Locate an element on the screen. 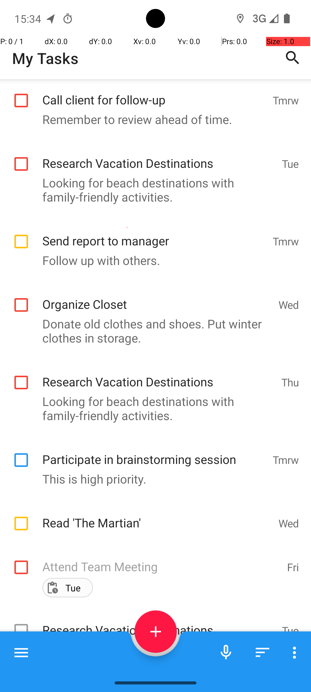  Participate in brainstorming session is located at coordinates (154, 453).